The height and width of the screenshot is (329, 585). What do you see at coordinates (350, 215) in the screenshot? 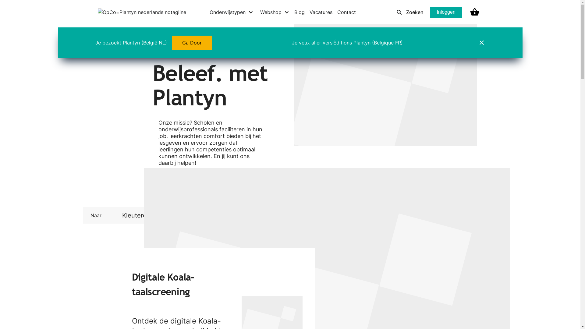
I see `Hoger onderwijs` at bounding box center [350, 215].